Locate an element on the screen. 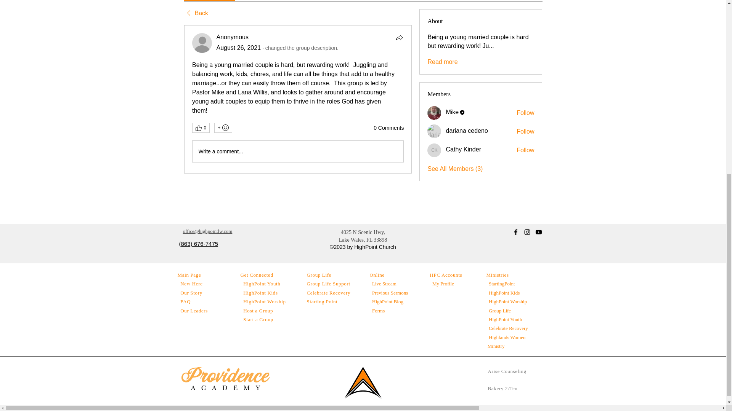 Image resolution: width=732 pixels, height=411 pixels. Cathy Kinder is located at coordinates (434, 150).